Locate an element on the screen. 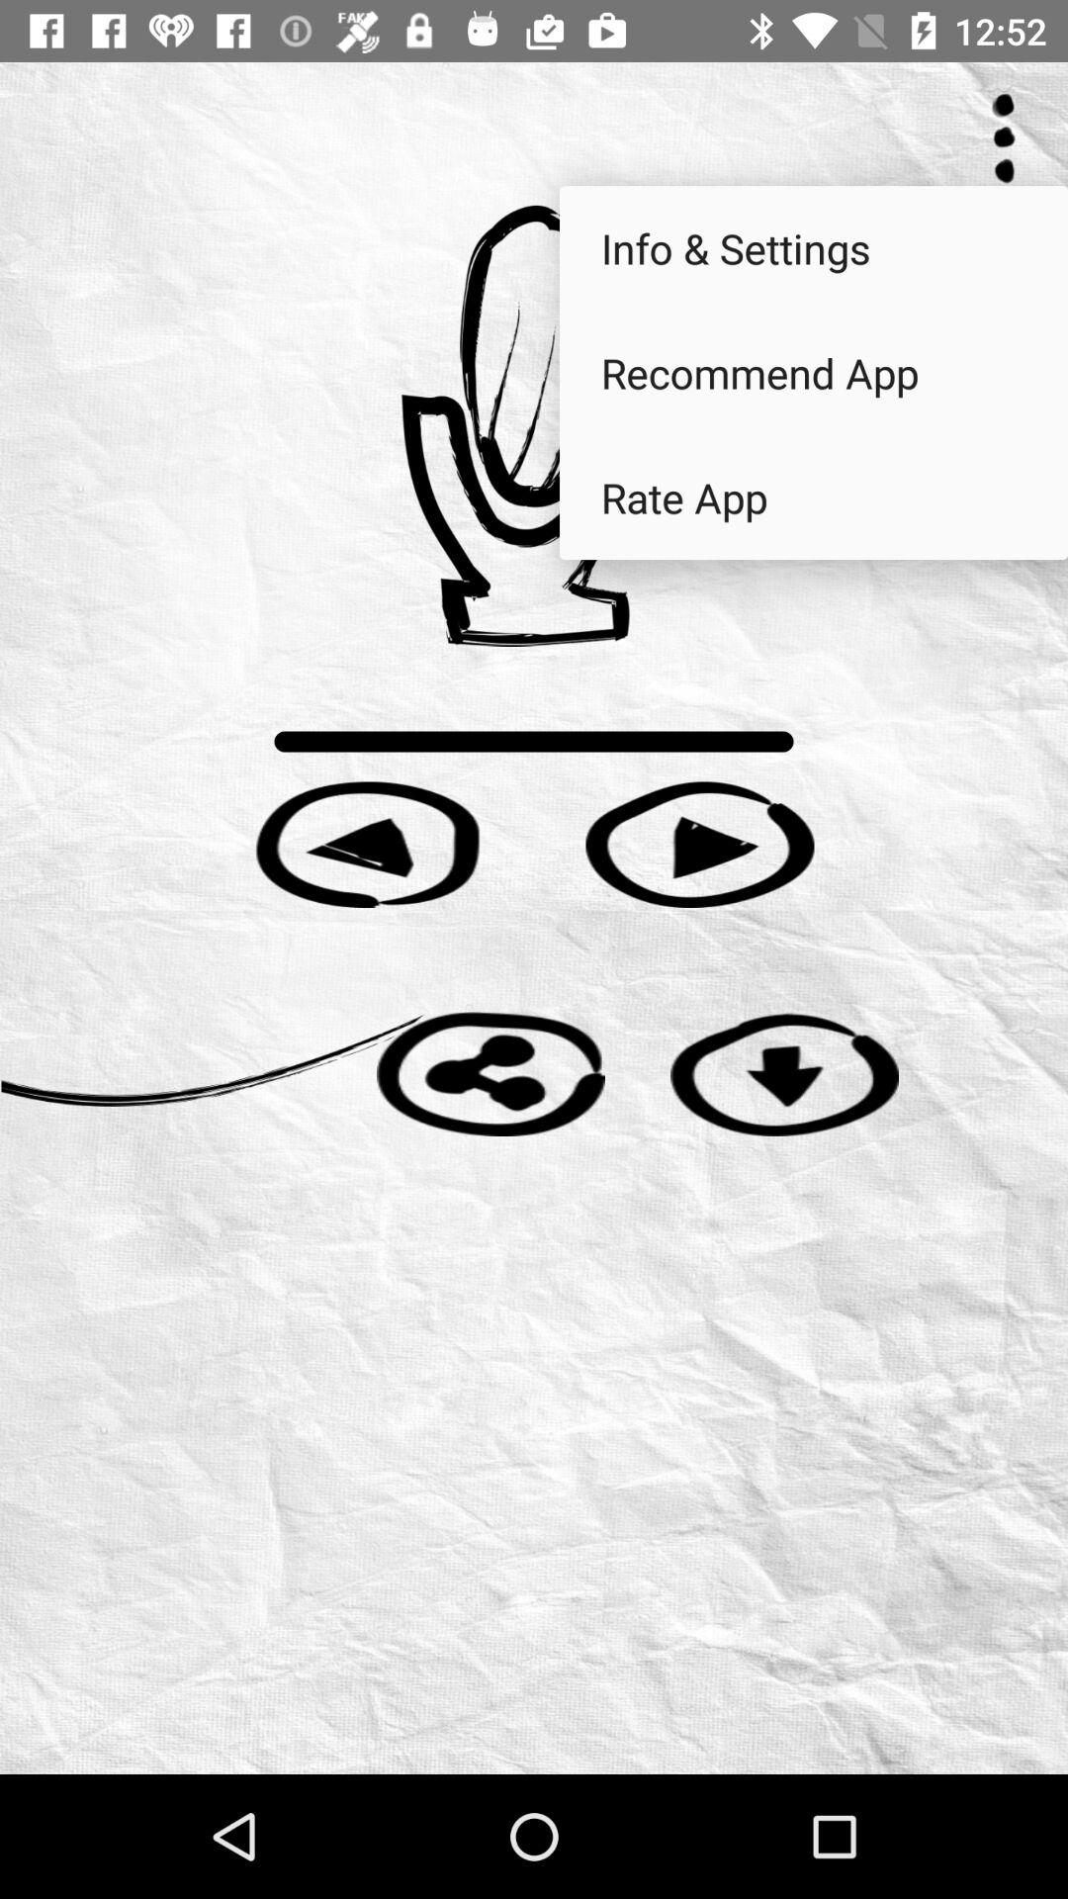  start recording is located at coordinates (534, 425).